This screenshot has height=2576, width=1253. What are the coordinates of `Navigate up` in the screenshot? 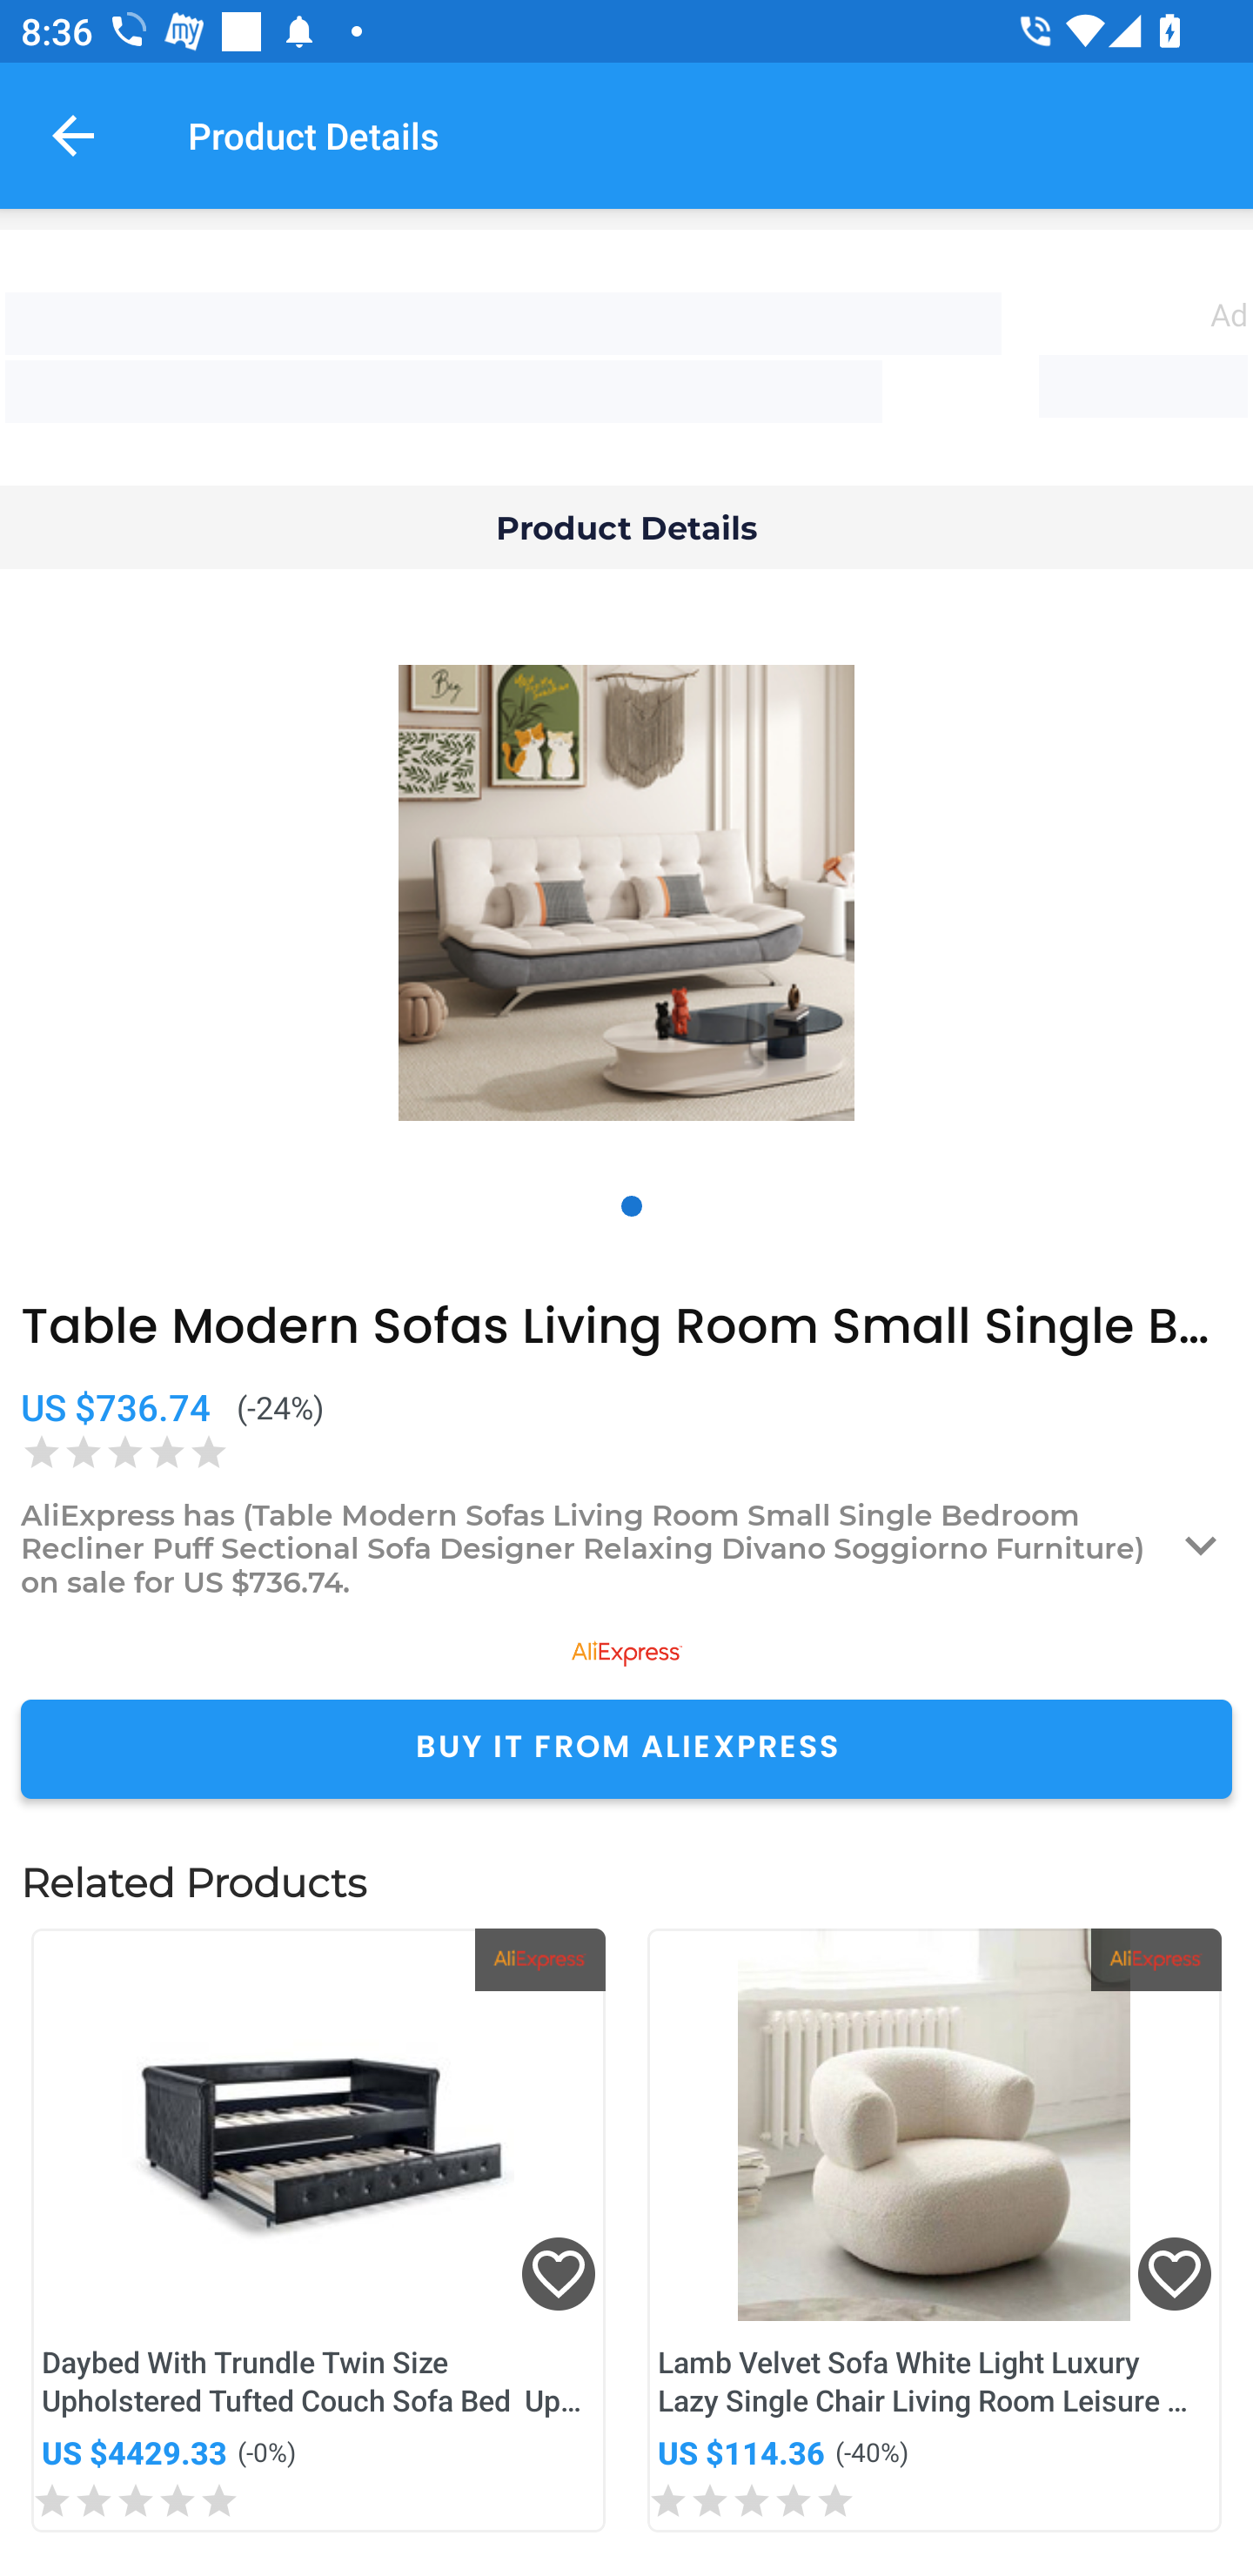 It's located at (73, 135).